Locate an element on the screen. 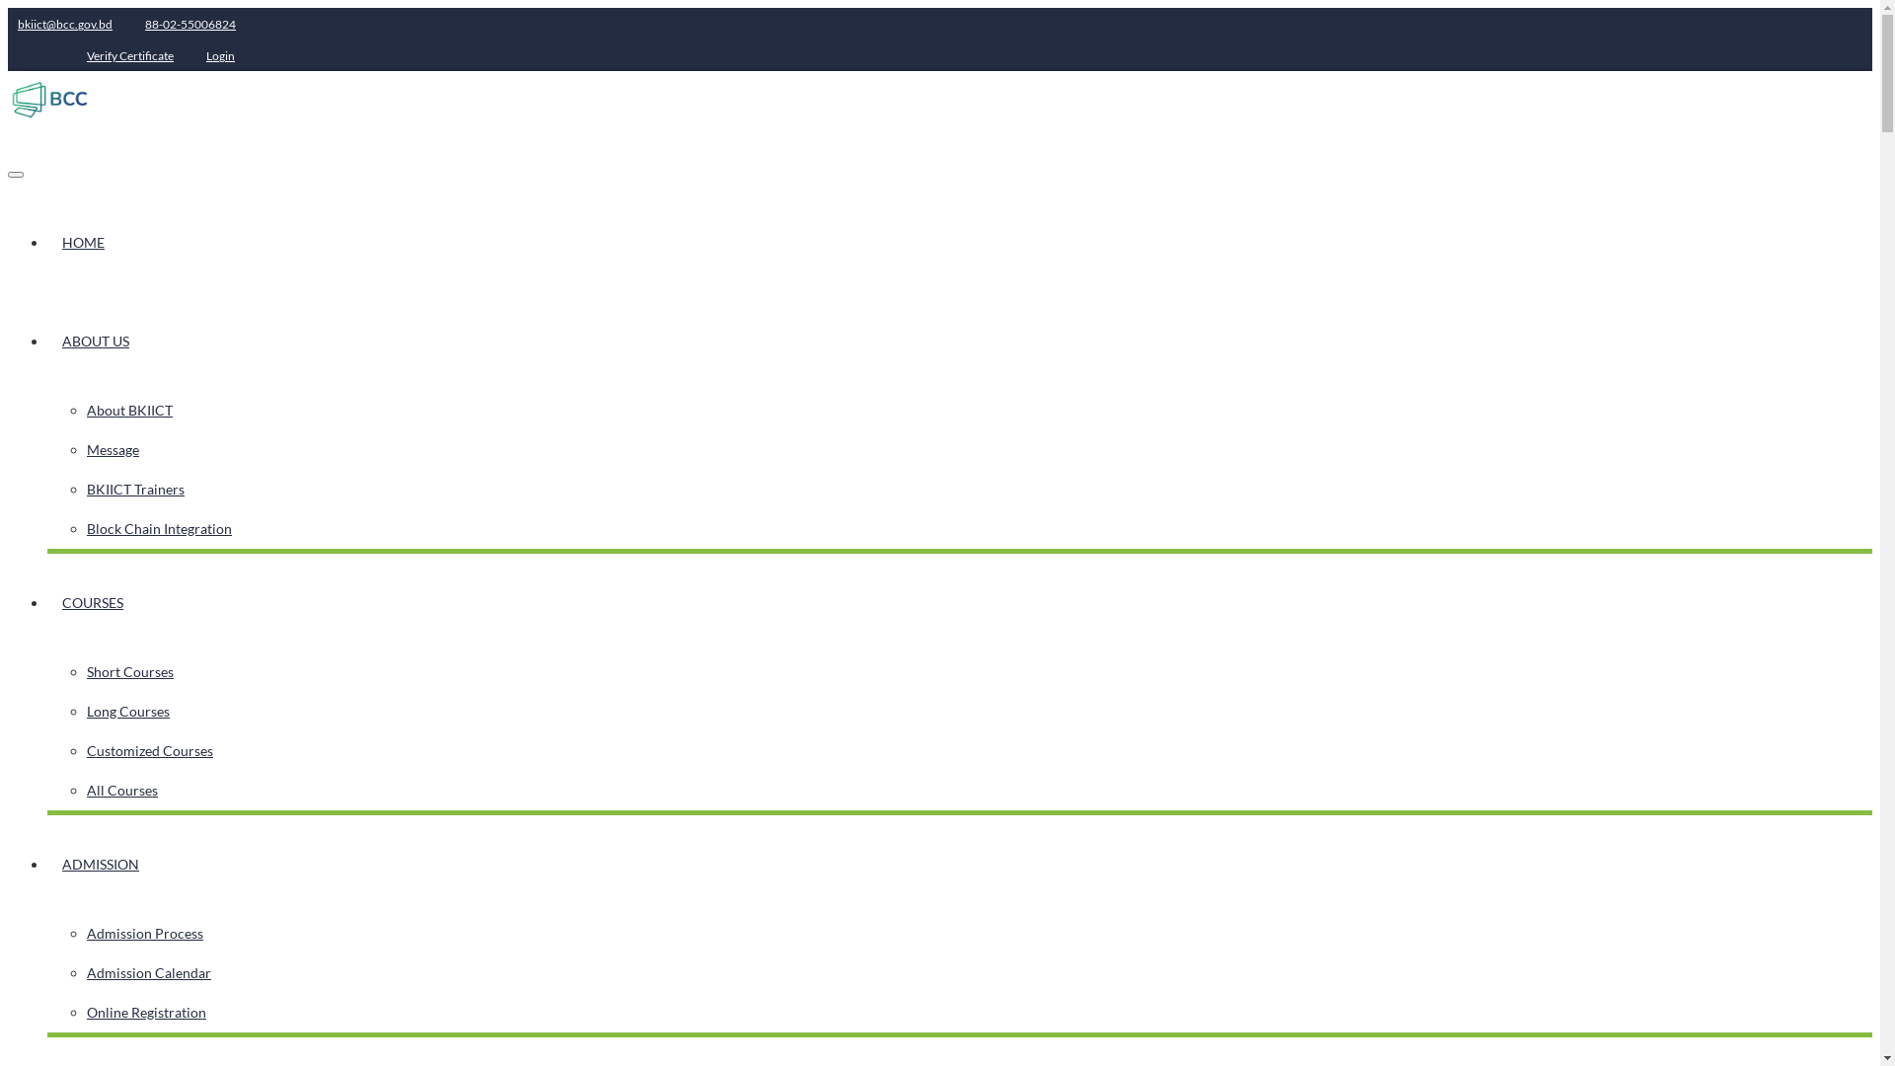  HOME is located at coordinates (83, 243).